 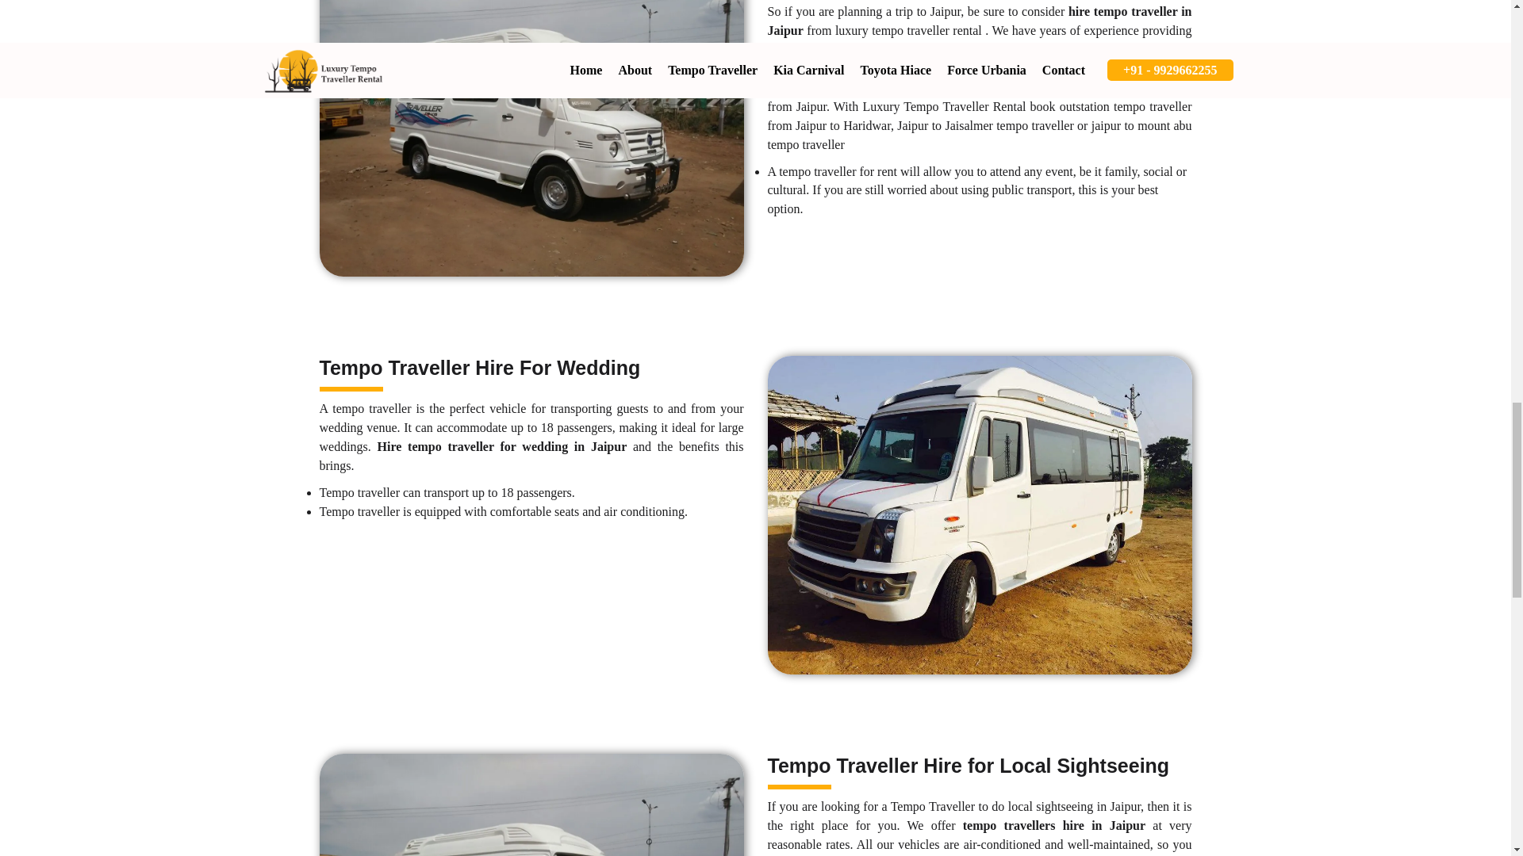 What do you see at coordinates (980, 21) in the screenshot?
I see `hire tempo traveller in Jaipur` at bounding box center [980, 21].